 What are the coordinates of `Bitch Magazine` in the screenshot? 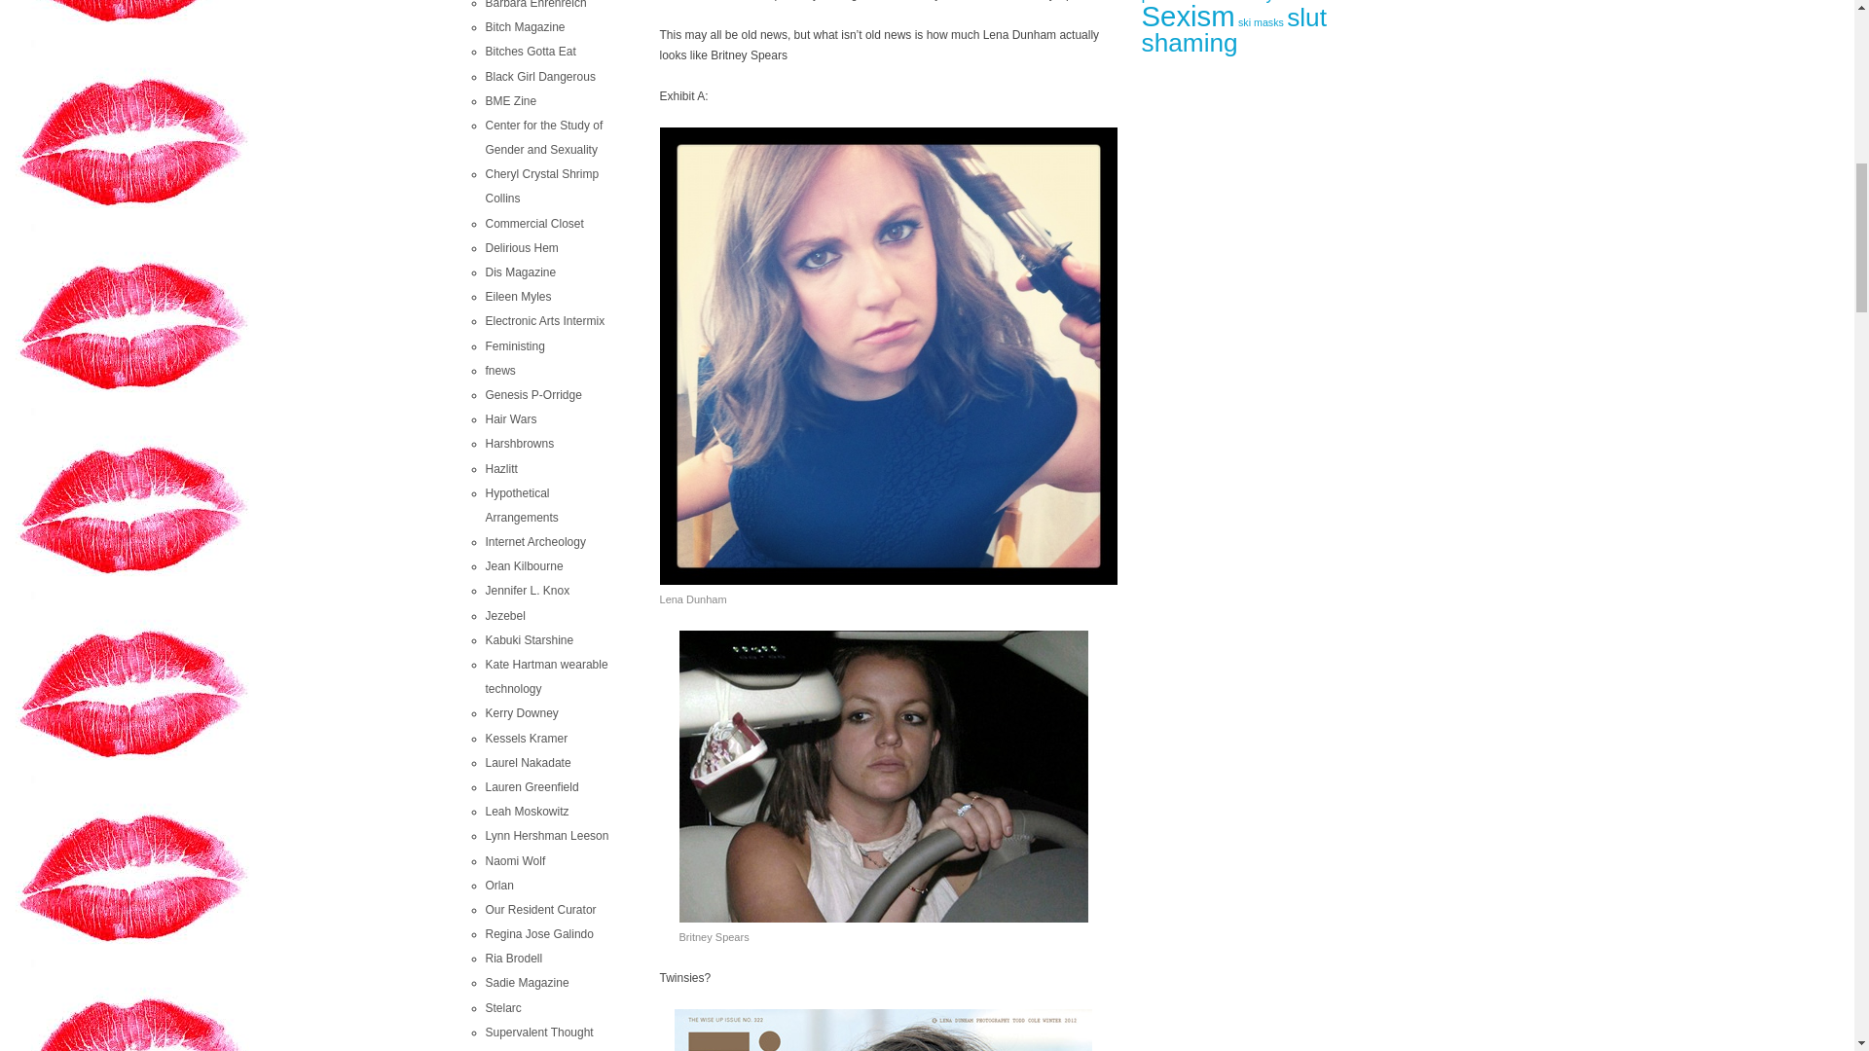 It's located at (524, 26).